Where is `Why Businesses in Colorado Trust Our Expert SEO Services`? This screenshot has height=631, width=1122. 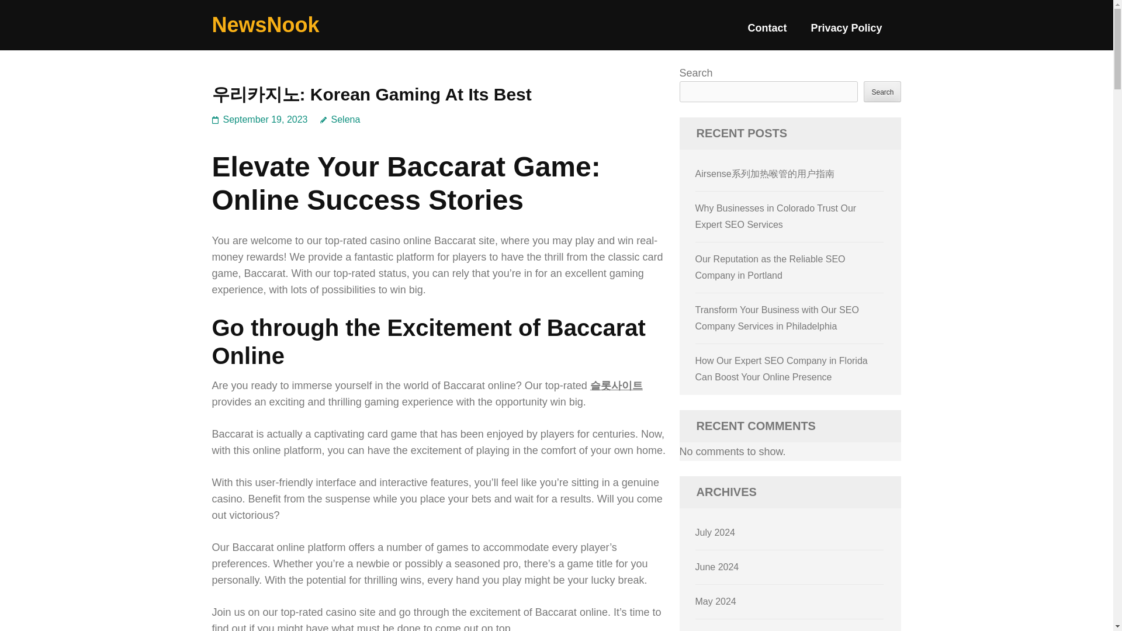
Why Businesses in Colorado Trust Our Expert SEO Services is located at coordinates (776, 216).